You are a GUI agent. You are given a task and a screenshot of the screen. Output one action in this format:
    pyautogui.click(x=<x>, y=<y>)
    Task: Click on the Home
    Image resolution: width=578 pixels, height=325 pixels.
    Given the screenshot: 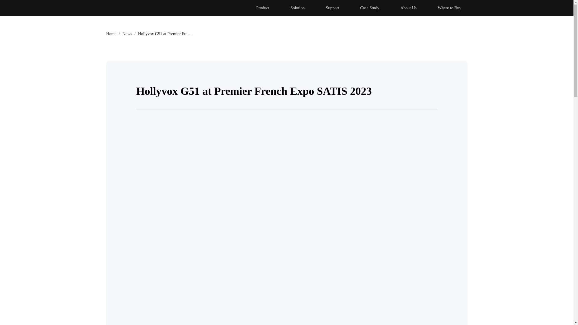 What is the action you would take?
    pyautogui.click(x=111, y=34)
    